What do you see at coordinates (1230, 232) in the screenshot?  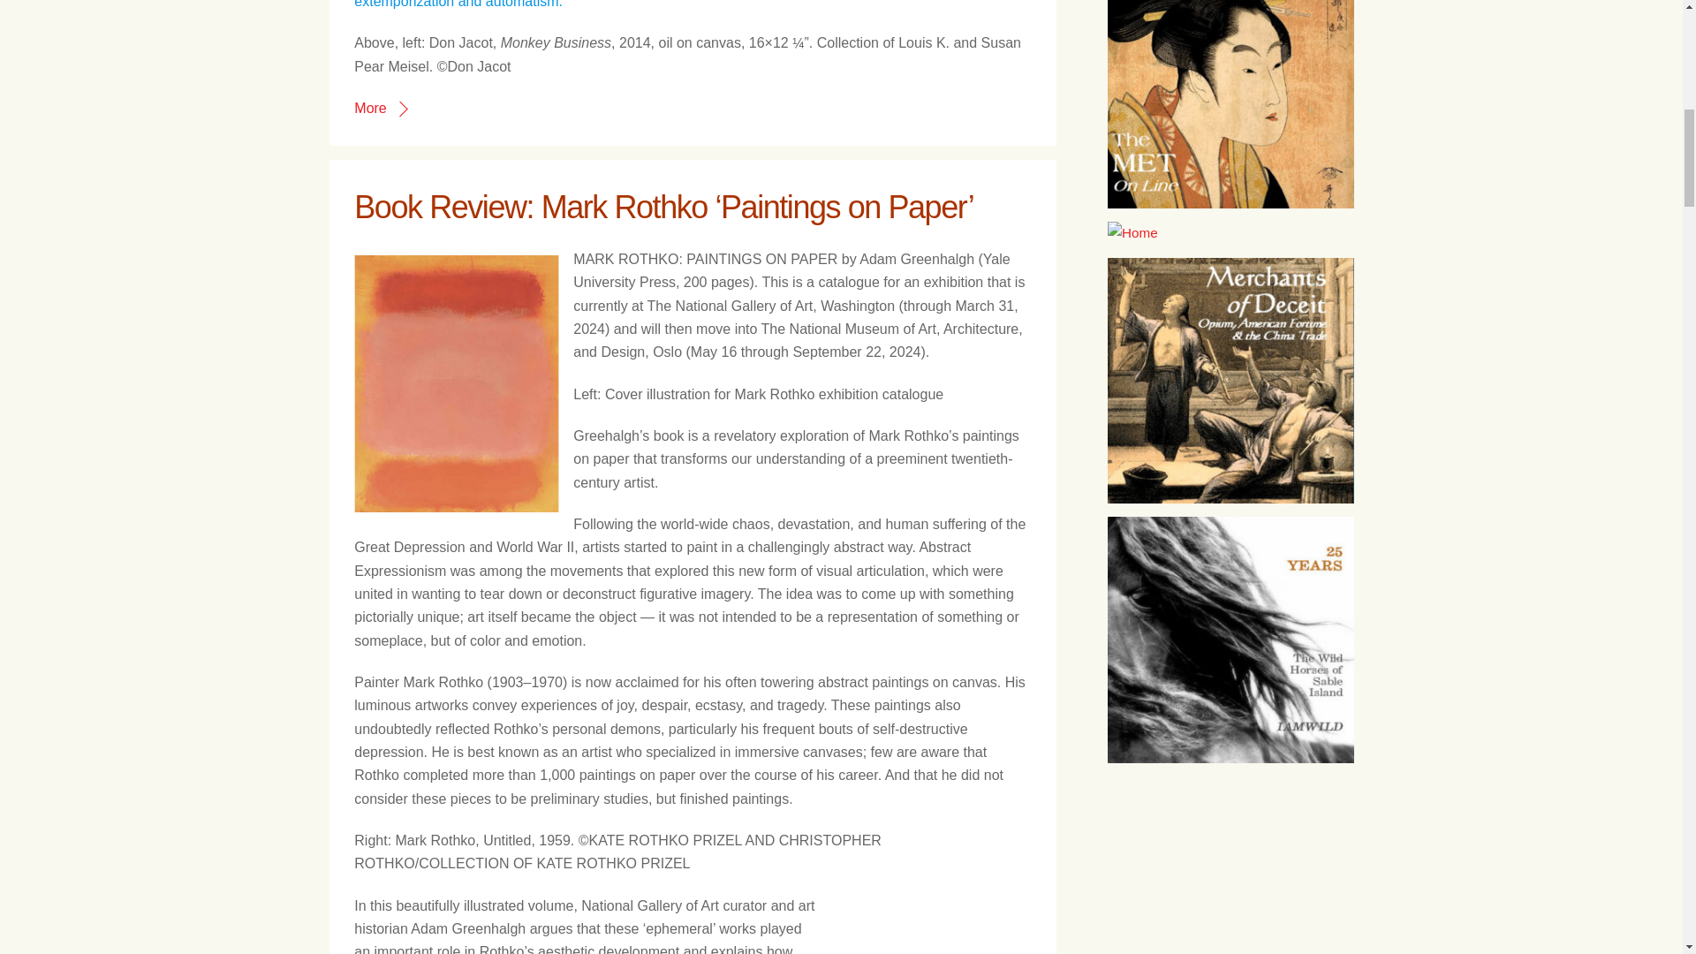 I see `Home` at bounding box center [1230, 232].